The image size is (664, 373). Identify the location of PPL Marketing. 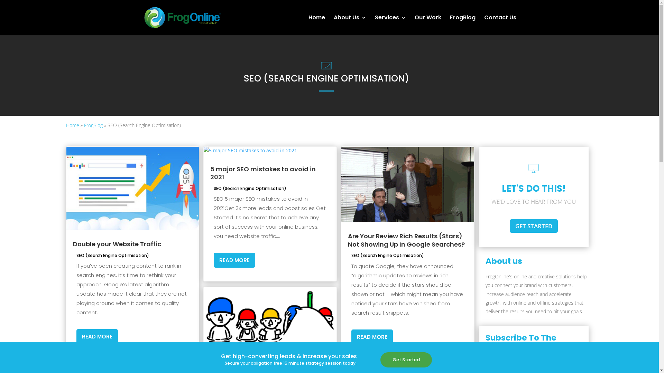
(255, 235).